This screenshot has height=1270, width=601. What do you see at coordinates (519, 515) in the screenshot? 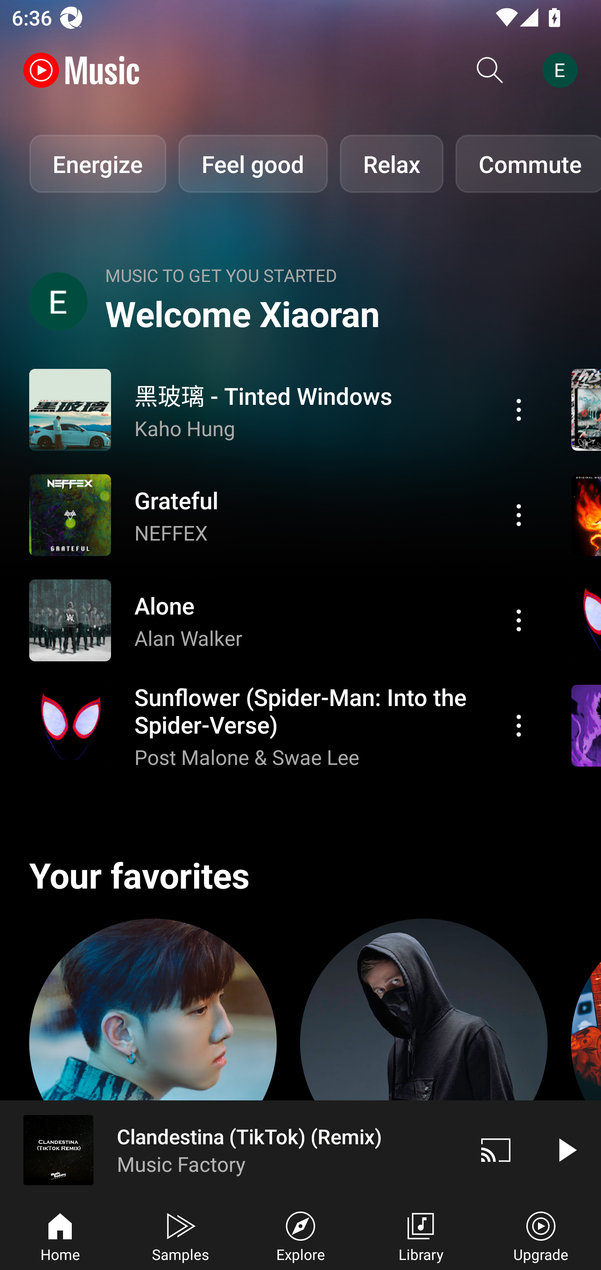
I see `Action menu` at bounding box center [519, 515].